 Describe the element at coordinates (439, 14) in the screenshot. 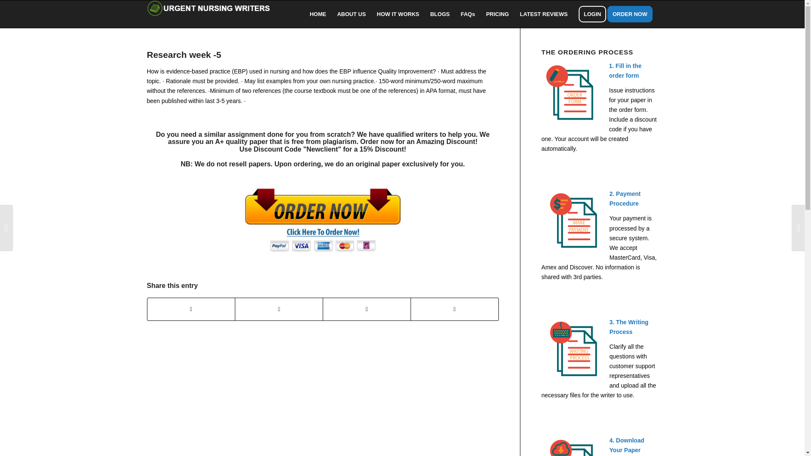

I see `BLOGS` at that location.